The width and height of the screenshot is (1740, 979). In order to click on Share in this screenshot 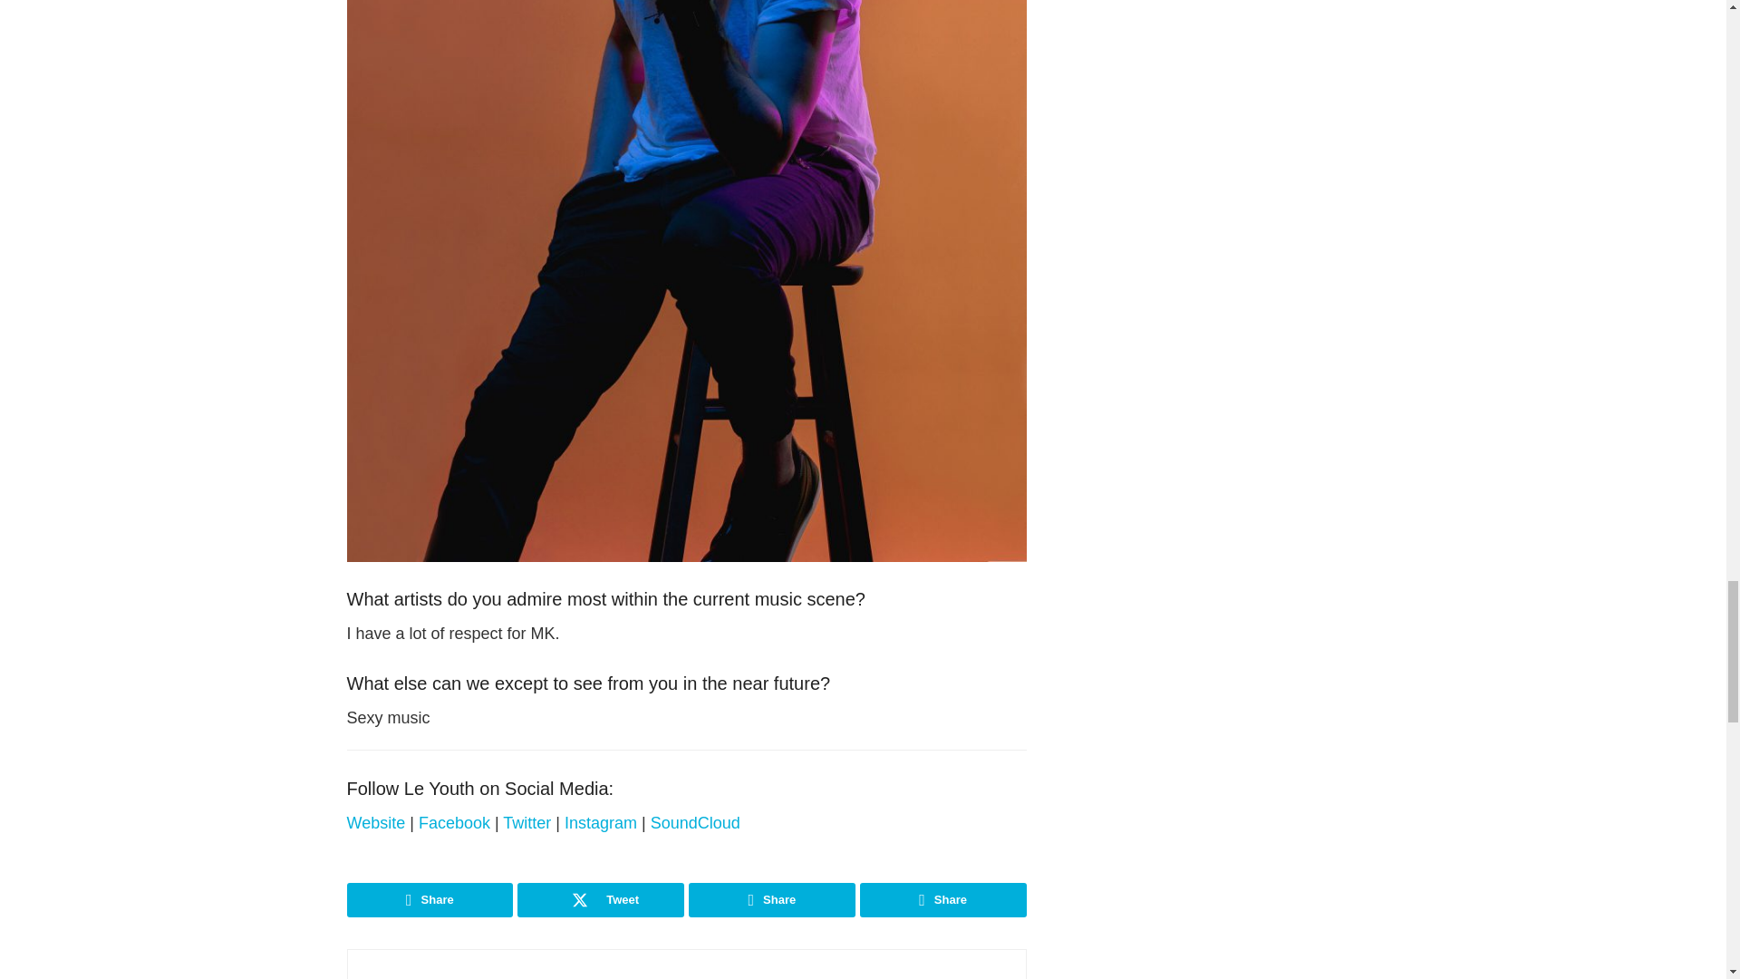, I will do `click(430, 899)`.